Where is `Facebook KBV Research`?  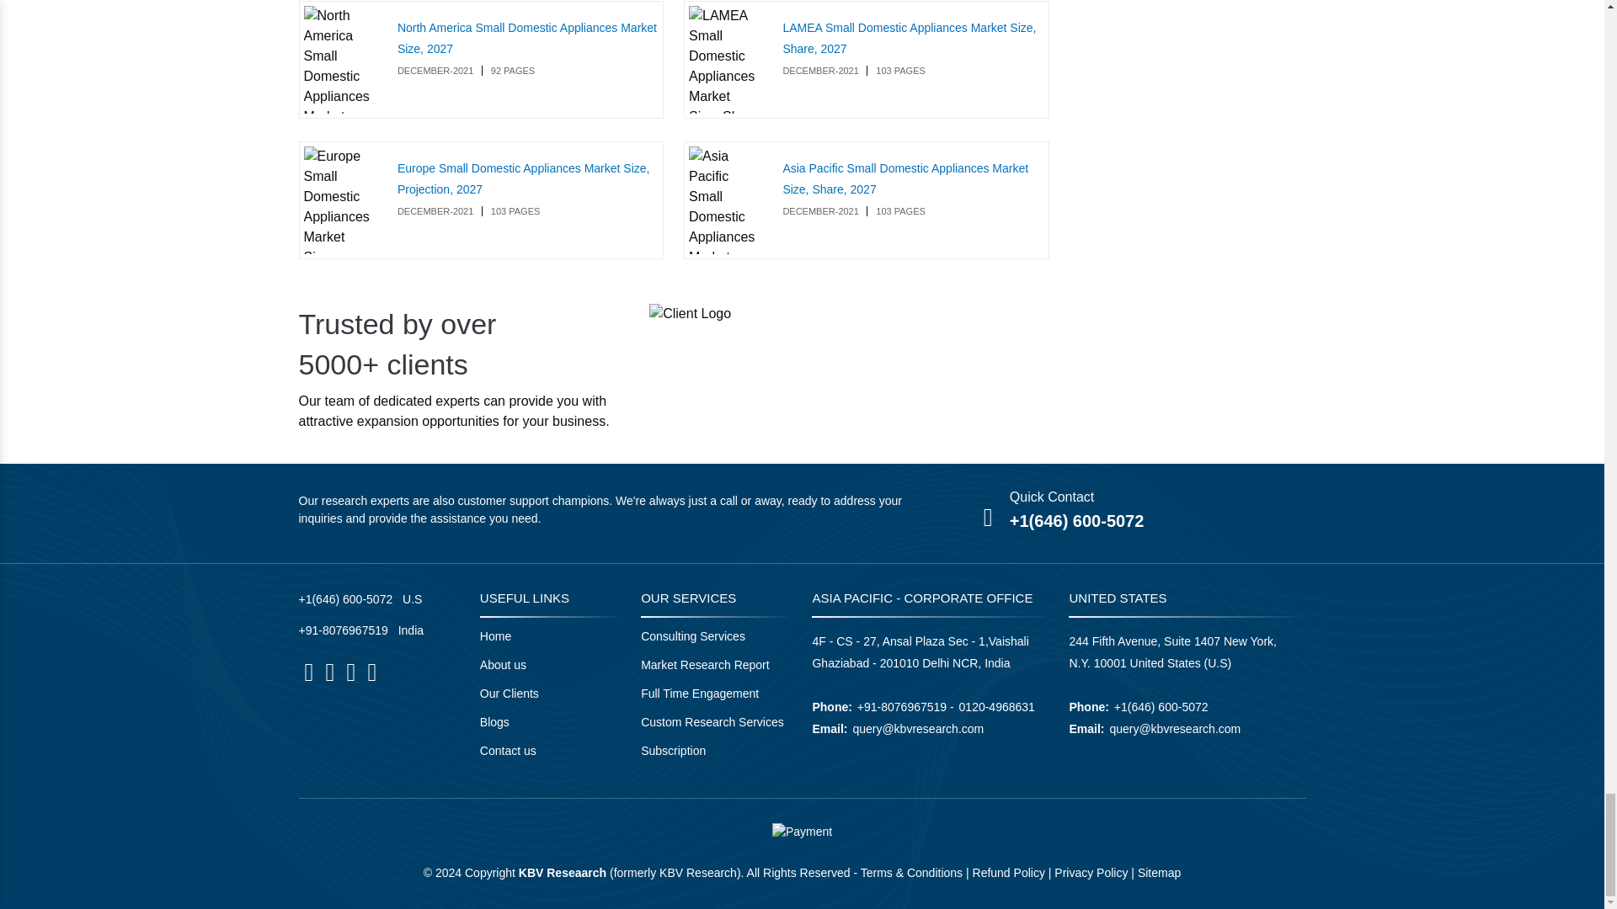 Facebook KBV Research is located at coordinates (309, 672).